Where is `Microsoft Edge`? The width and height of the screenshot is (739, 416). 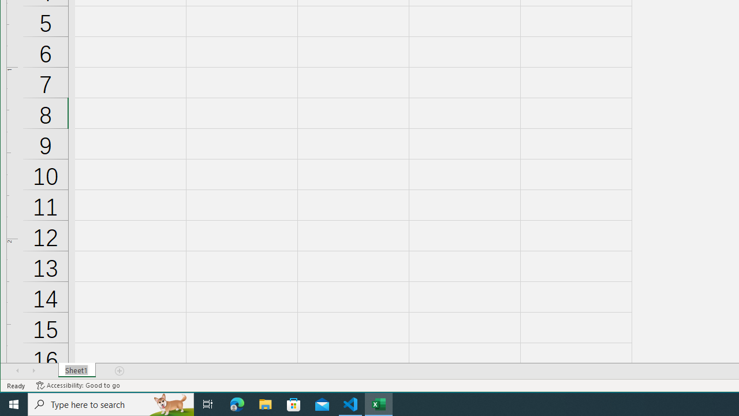
Microsoft Edge is located at coordinates (237, 404).